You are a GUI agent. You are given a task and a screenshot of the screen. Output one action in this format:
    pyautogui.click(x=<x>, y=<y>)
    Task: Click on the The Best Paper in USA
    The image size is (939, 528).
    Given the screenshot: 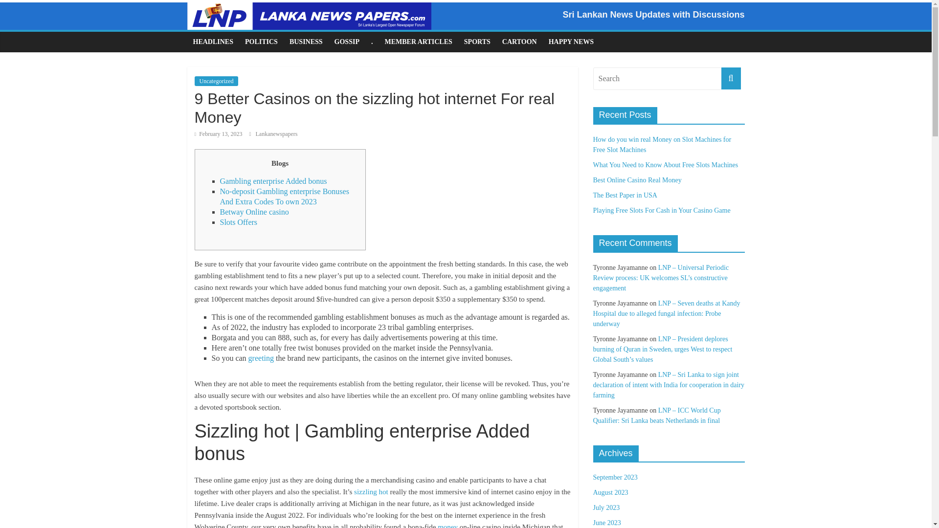 What is the action you would take?
    pyautogui.click(x=624, y=196)
    